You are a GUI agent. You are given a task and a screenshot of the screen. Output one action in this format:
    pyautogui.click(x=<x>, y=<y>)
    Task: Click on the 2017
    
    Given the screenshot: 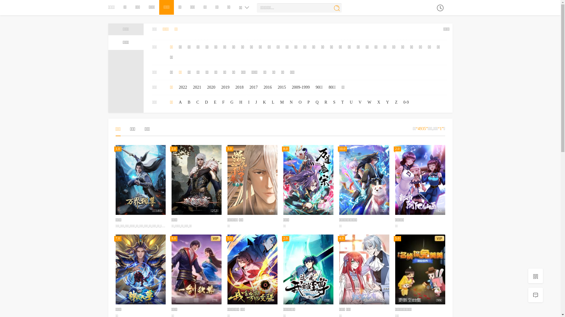 What is the action you would take?
    pyautogui.click(x=254, y=87)
    